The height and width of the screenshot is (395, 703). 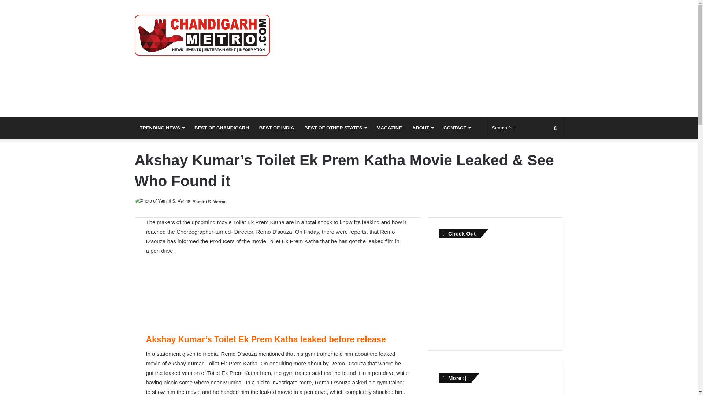 I want to click on BEST OF CHANDIGARH, so click(x=221, y=128).